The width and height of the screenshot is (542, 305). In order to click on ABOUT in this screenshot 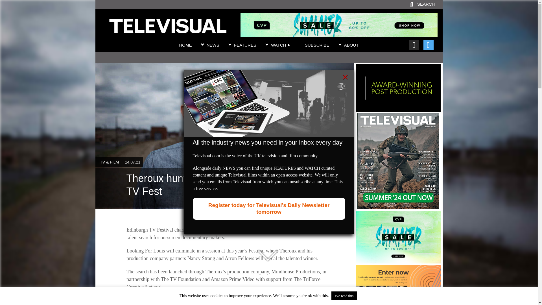, I will do `click(351, 45)`.